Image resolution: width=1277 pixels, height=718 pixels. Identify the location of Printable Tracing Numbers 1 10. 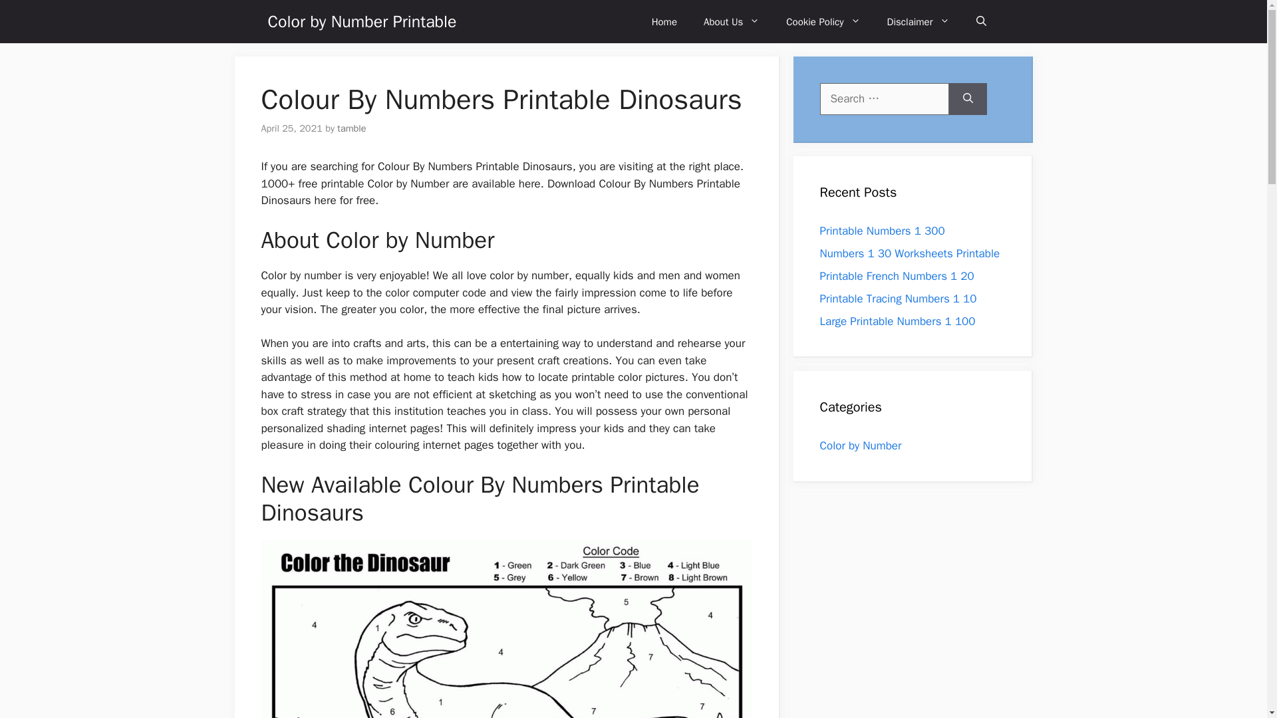
(898, 298).